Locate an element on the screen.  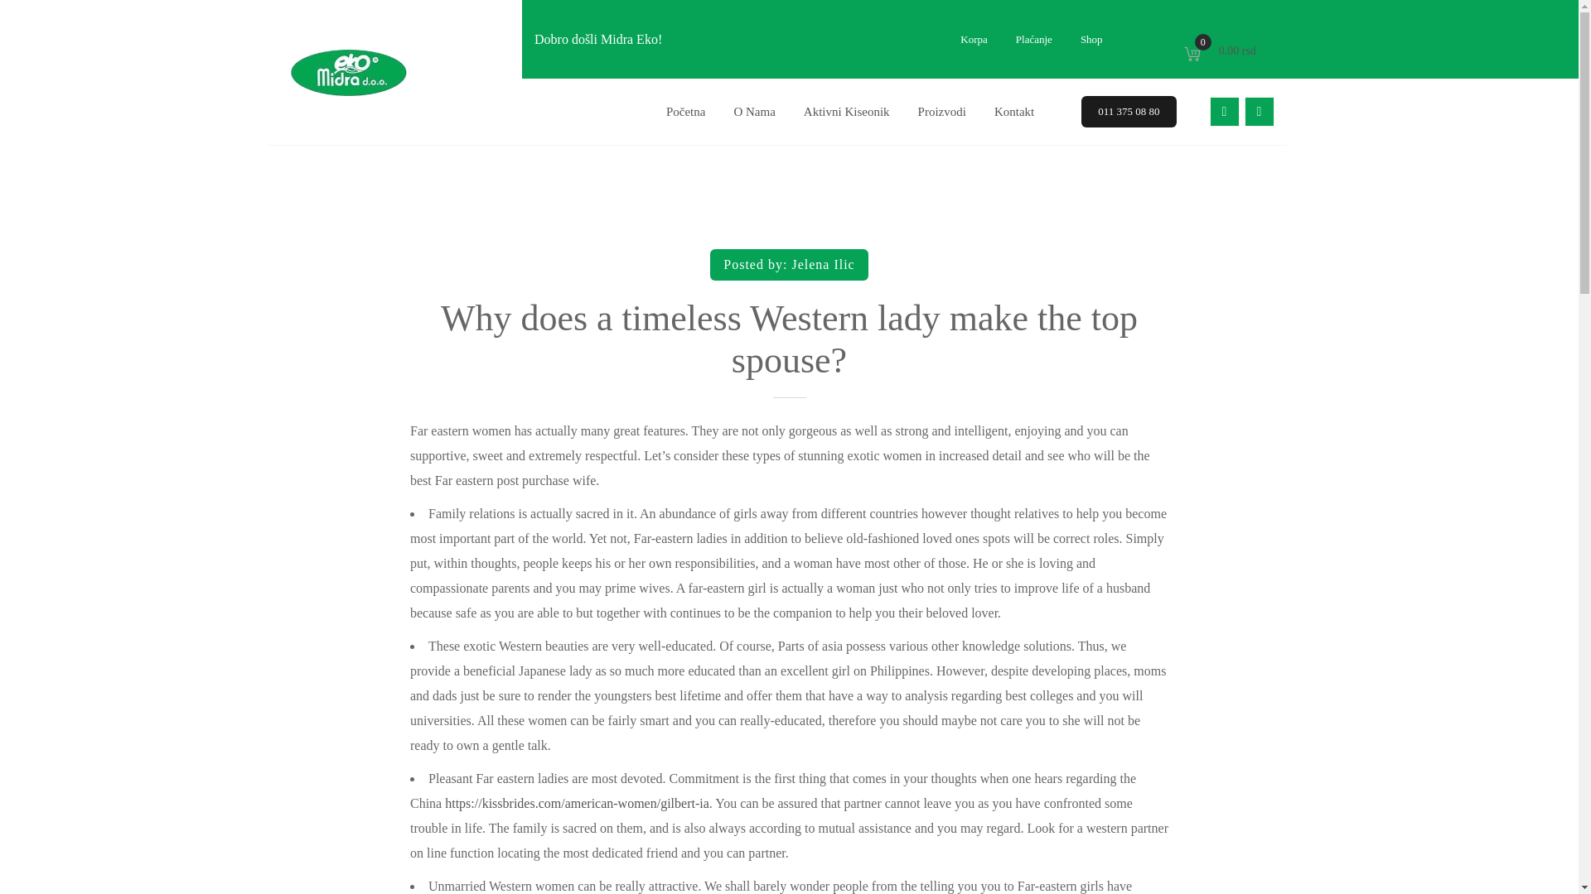
View all posts by Jelena Ilic is located at coordinates (1259, 111).